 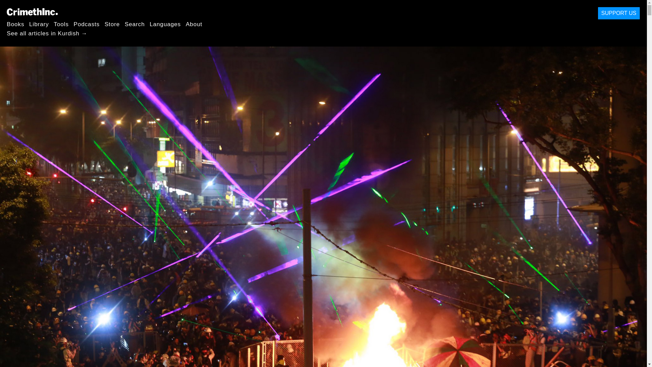 I want to click on Store, so click(x=112, y=24).